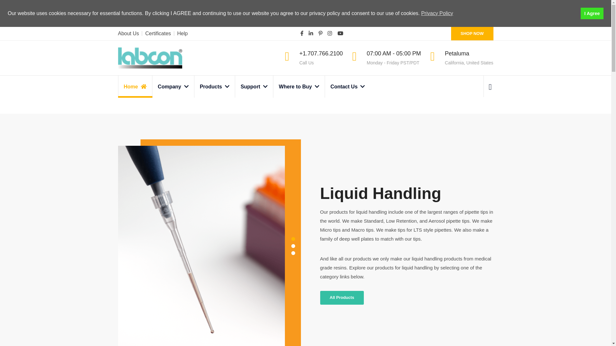 This screenshot has width=616, height=346. I want to click on Help, so click(182, 33).